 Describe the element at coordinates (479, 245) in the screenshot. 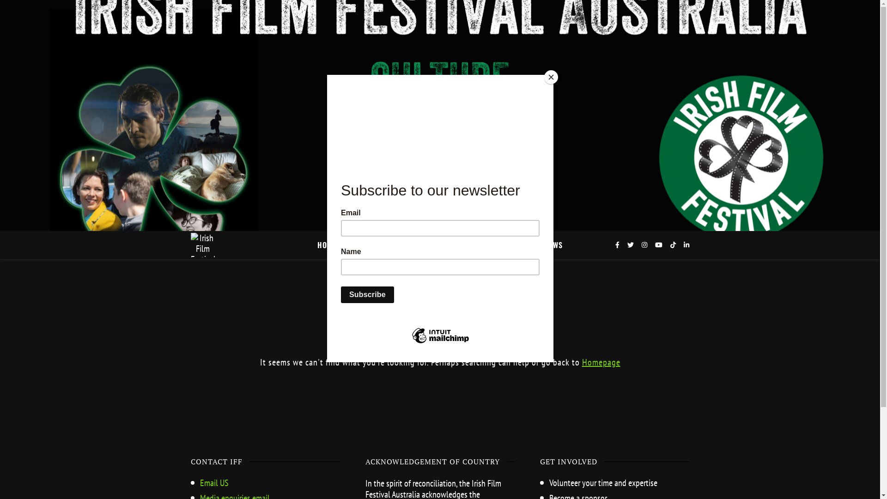

I see `MERCHANDISE` at that location.